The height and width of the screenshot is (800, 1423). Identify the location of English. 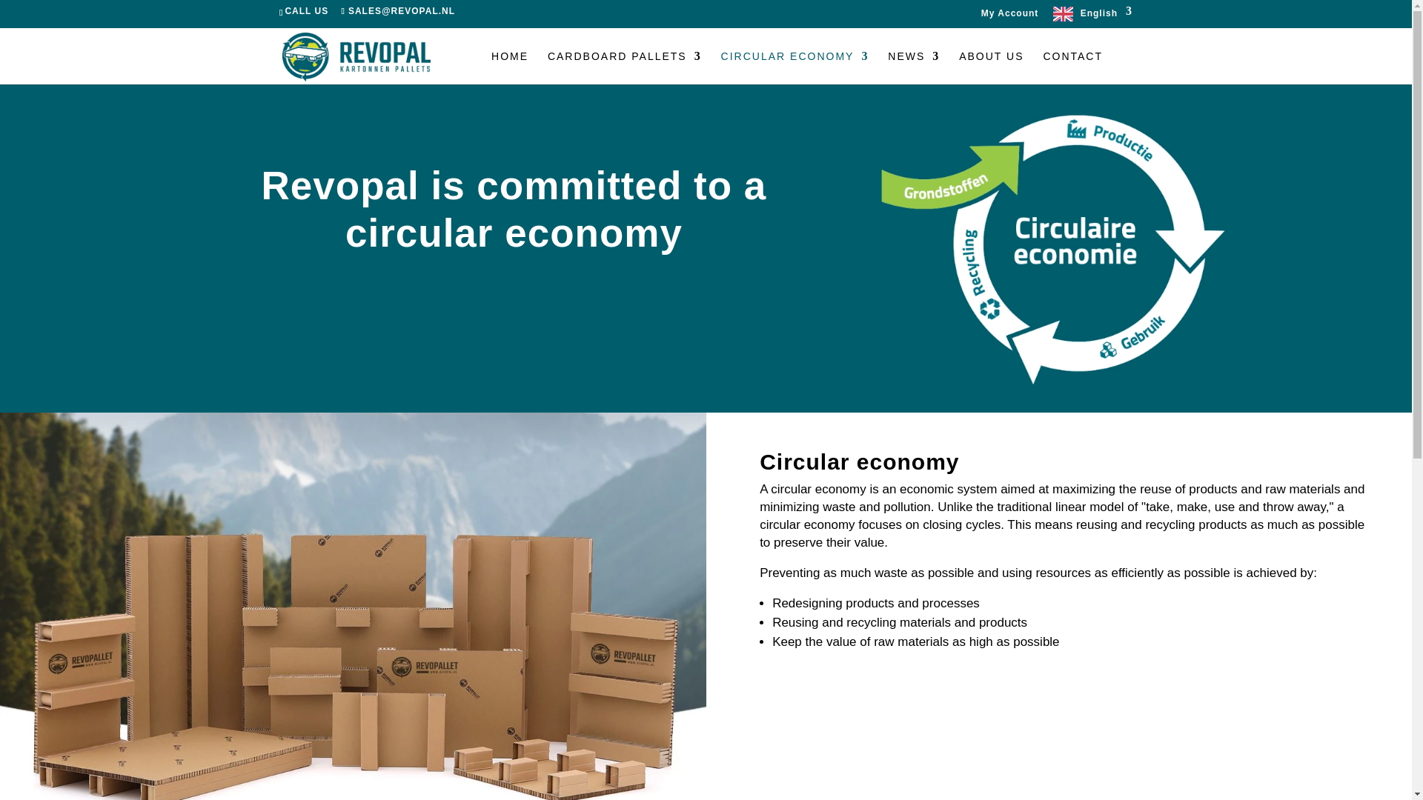
(1092, 16).